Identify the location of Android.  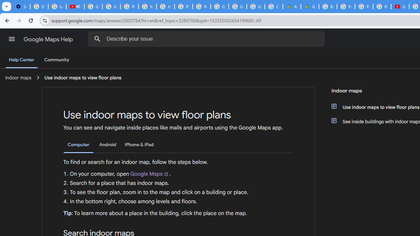
(108, 145).